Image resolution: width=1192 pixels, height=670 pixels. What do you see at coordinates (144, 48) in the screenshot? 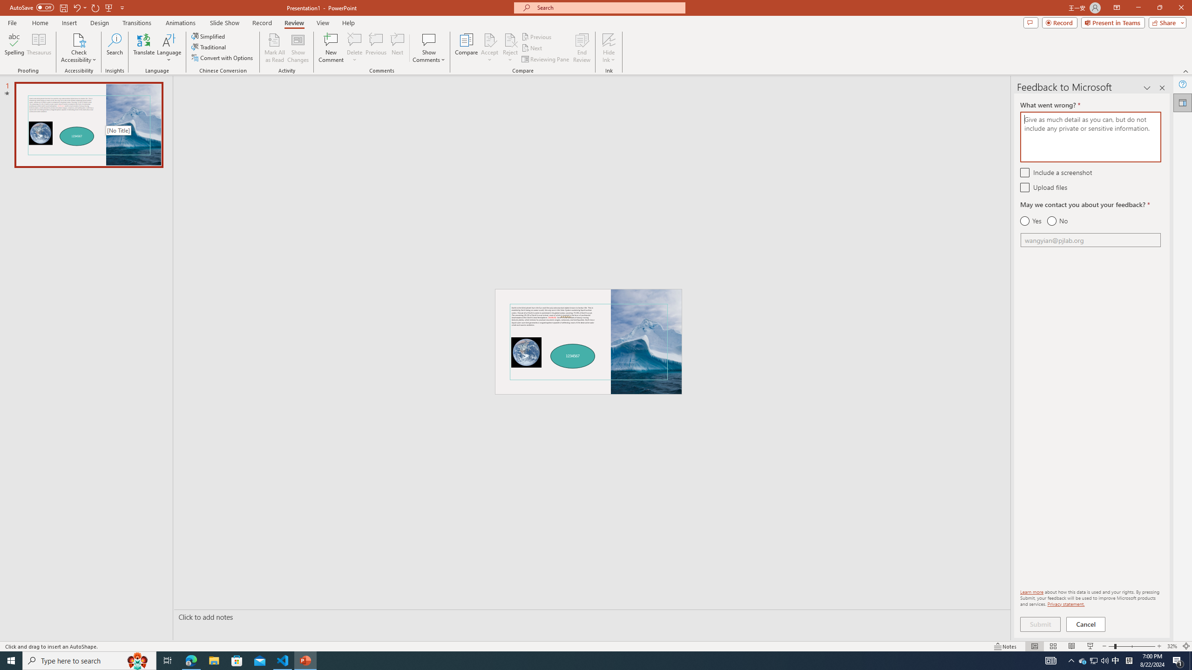
I see `Translate` at bounding box center [144, 48].